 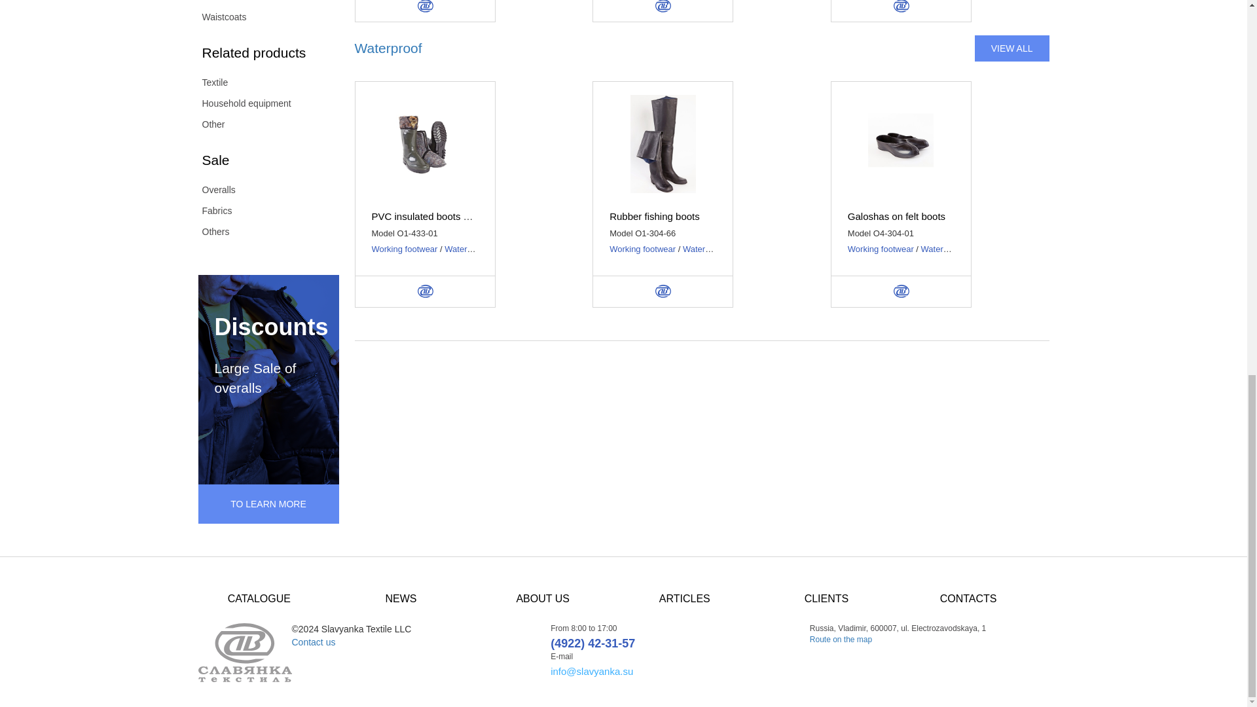 What do you see at coordinates (259, 103) in the screenshot?
I see `Household equipment` at bounding box center [259, 103].